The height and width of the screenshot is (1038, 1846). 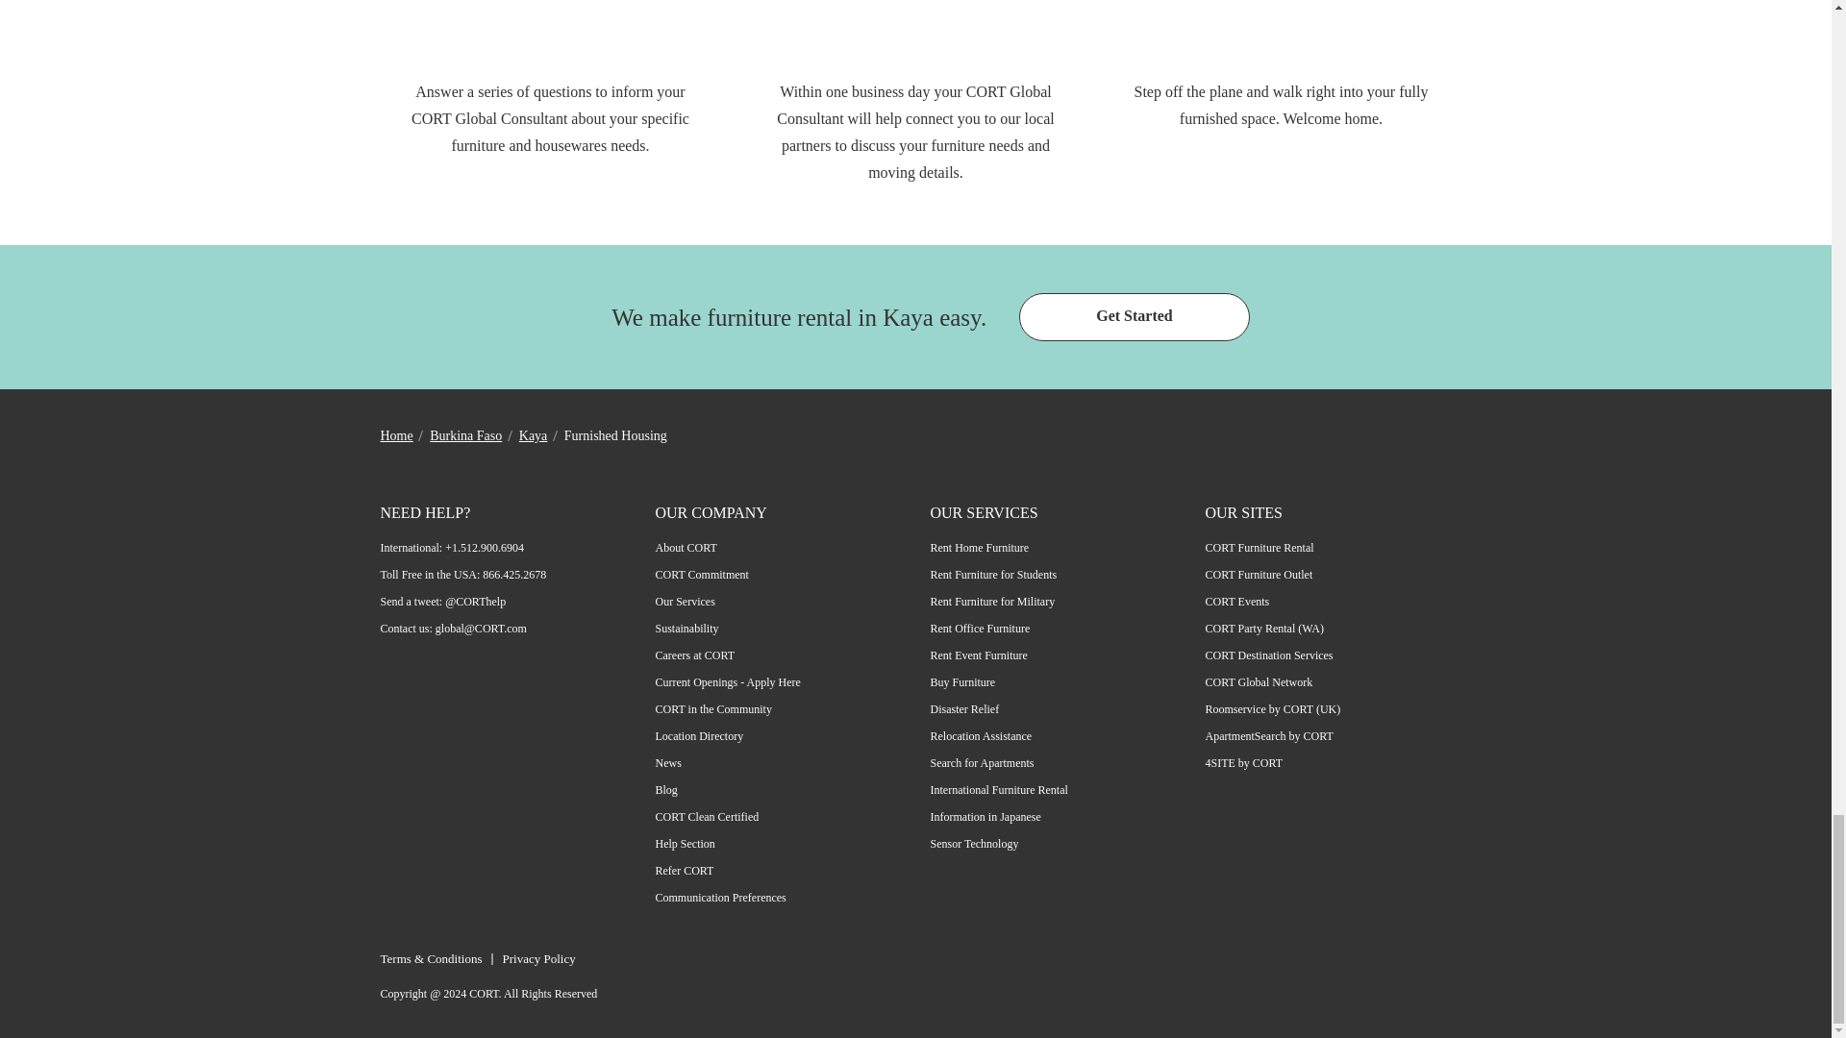 What do you see at coordinates (686, 547) in the screenshot?
I see `About CORT` at bounding box center [686, 547].